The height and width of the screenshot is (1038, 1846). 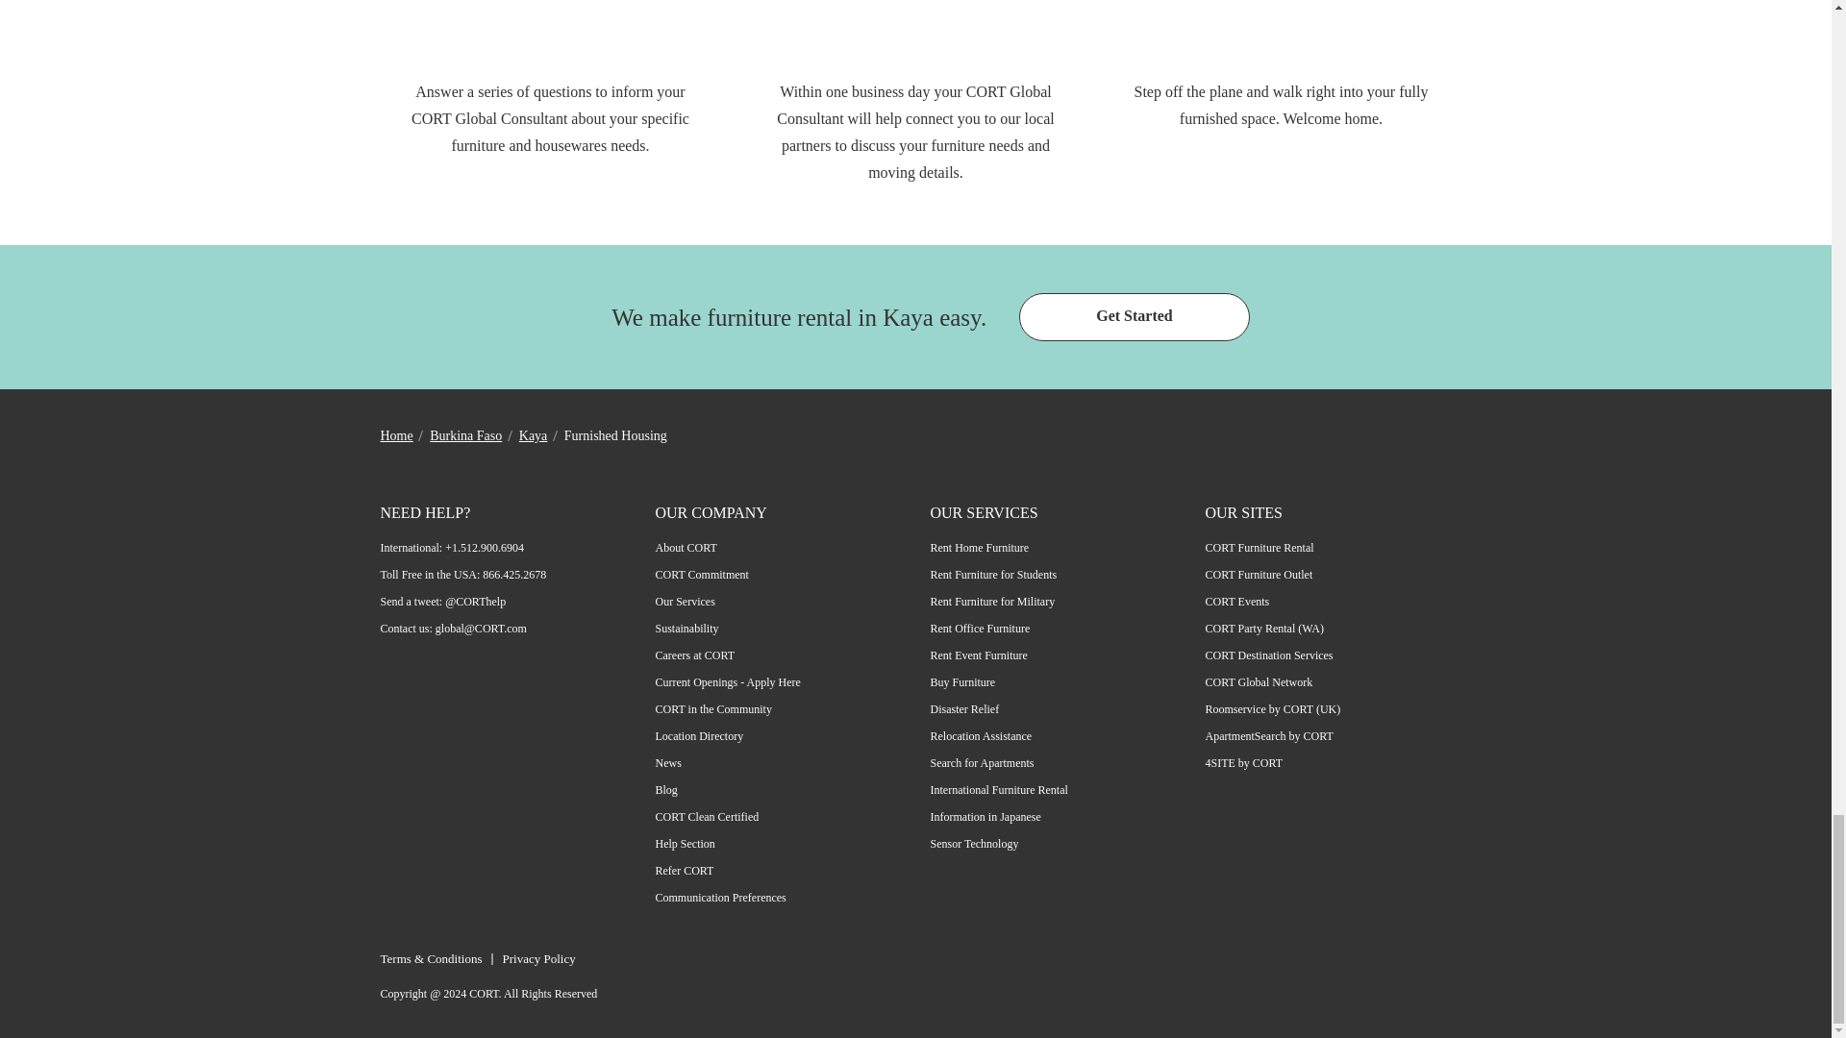 What do you see at coordinates (686, 547) in the screenshot?
I see `About CORT` at bounding box center [686, 547].